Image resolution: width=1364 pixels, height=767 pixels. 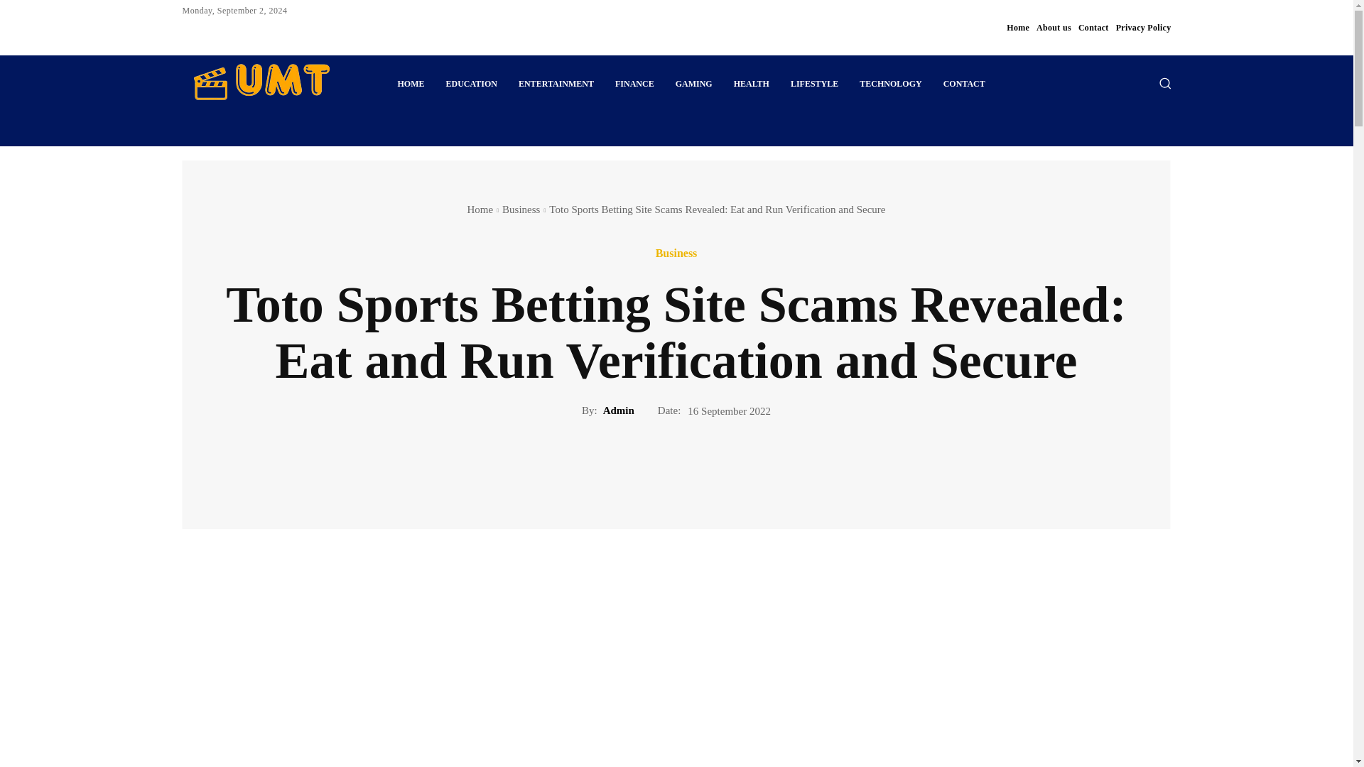 I want to click on Home, so click(x=1017, y=27).